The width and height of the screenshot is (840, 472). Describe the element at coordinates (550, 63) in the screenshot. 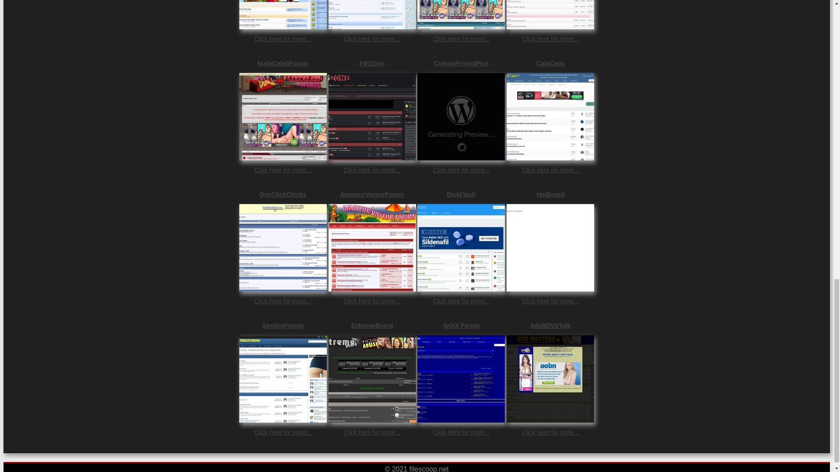

I see `CamCaps` at that location.